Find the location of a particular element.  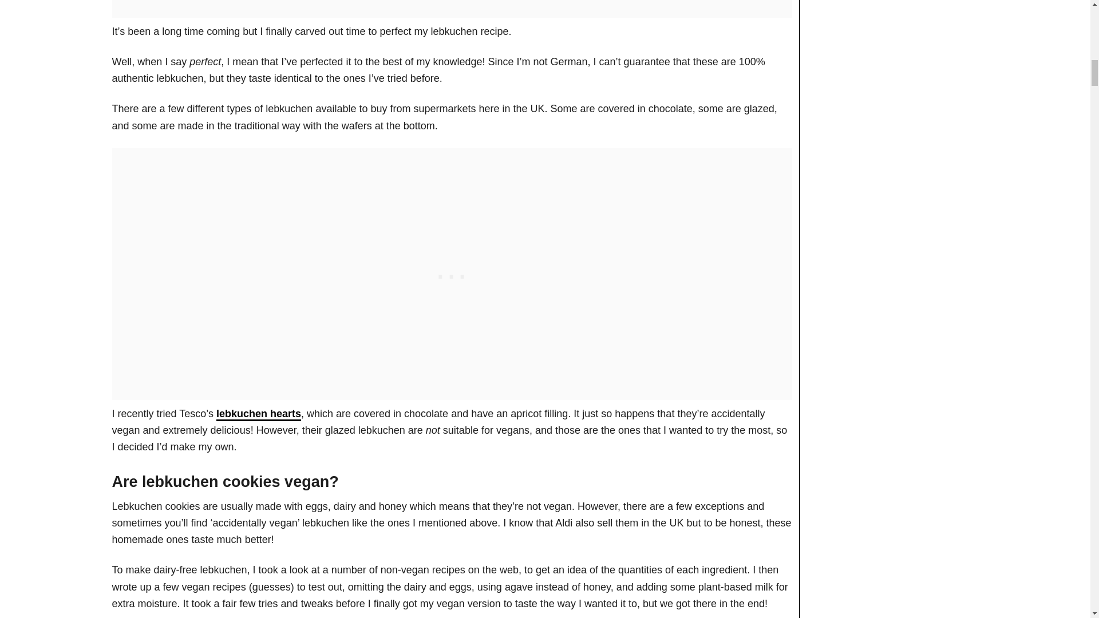

lebkuchen hearts is located at coordinates (259, 414).